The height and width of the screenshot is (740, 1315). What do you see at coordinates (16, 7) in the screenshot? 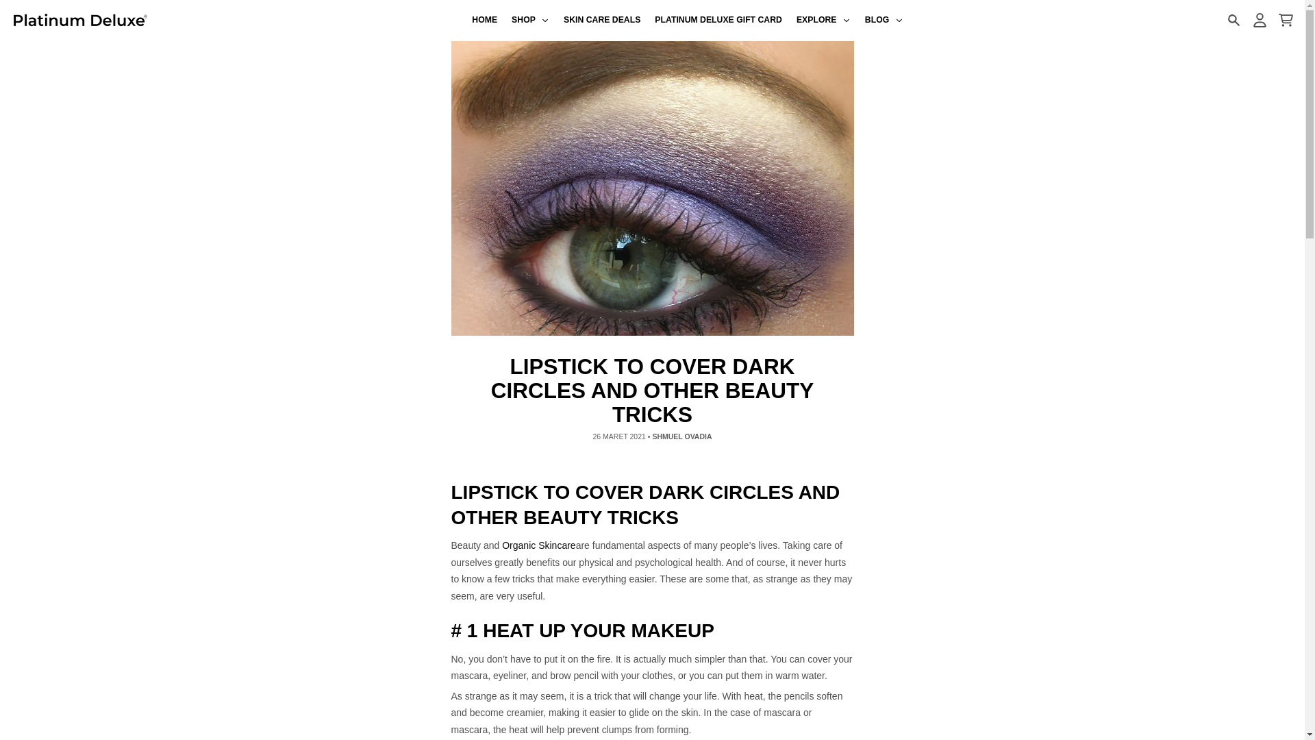
I see `Skip to content` at bounding box center [16, 7].